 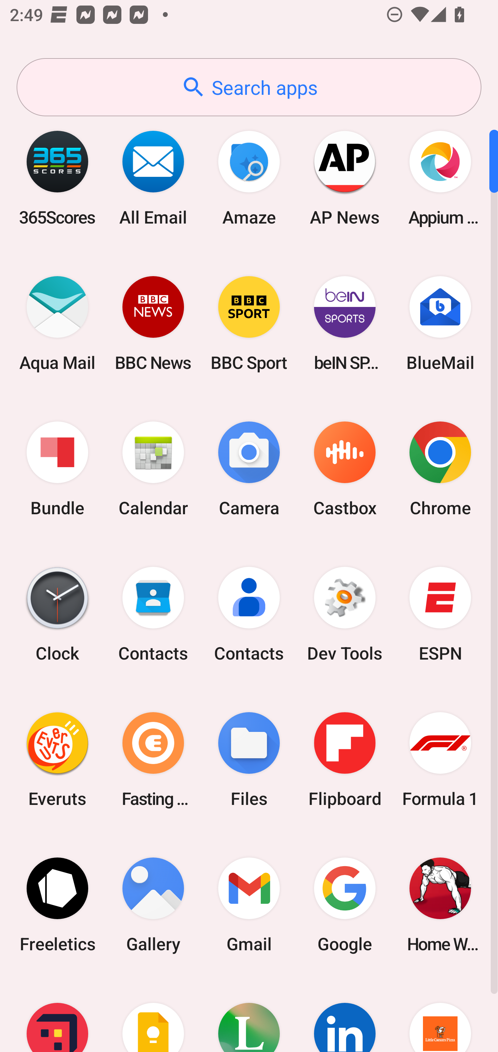 I want to click on Hotels.com, so click(x=57, y=1015).